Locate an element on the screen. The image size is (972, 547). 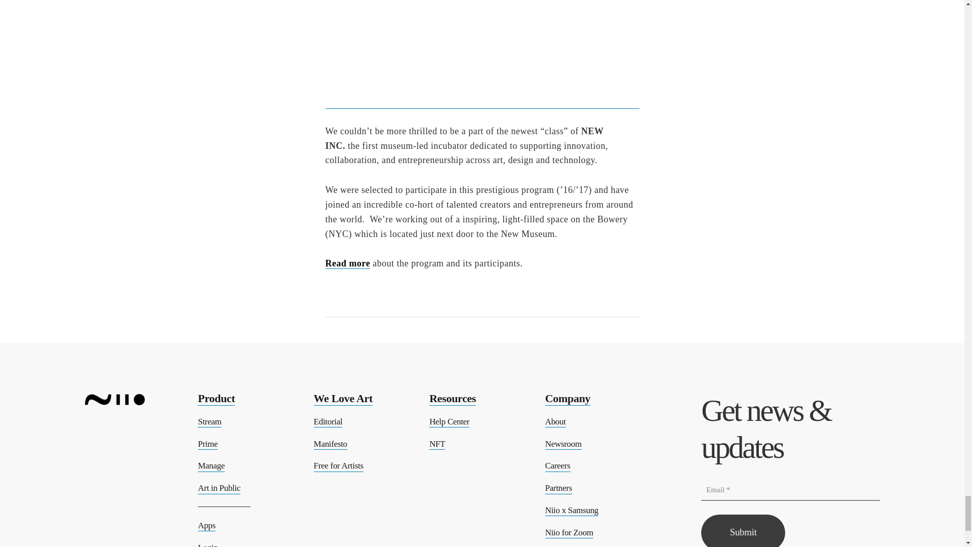
Editorial is located at coordinates (328, 421).